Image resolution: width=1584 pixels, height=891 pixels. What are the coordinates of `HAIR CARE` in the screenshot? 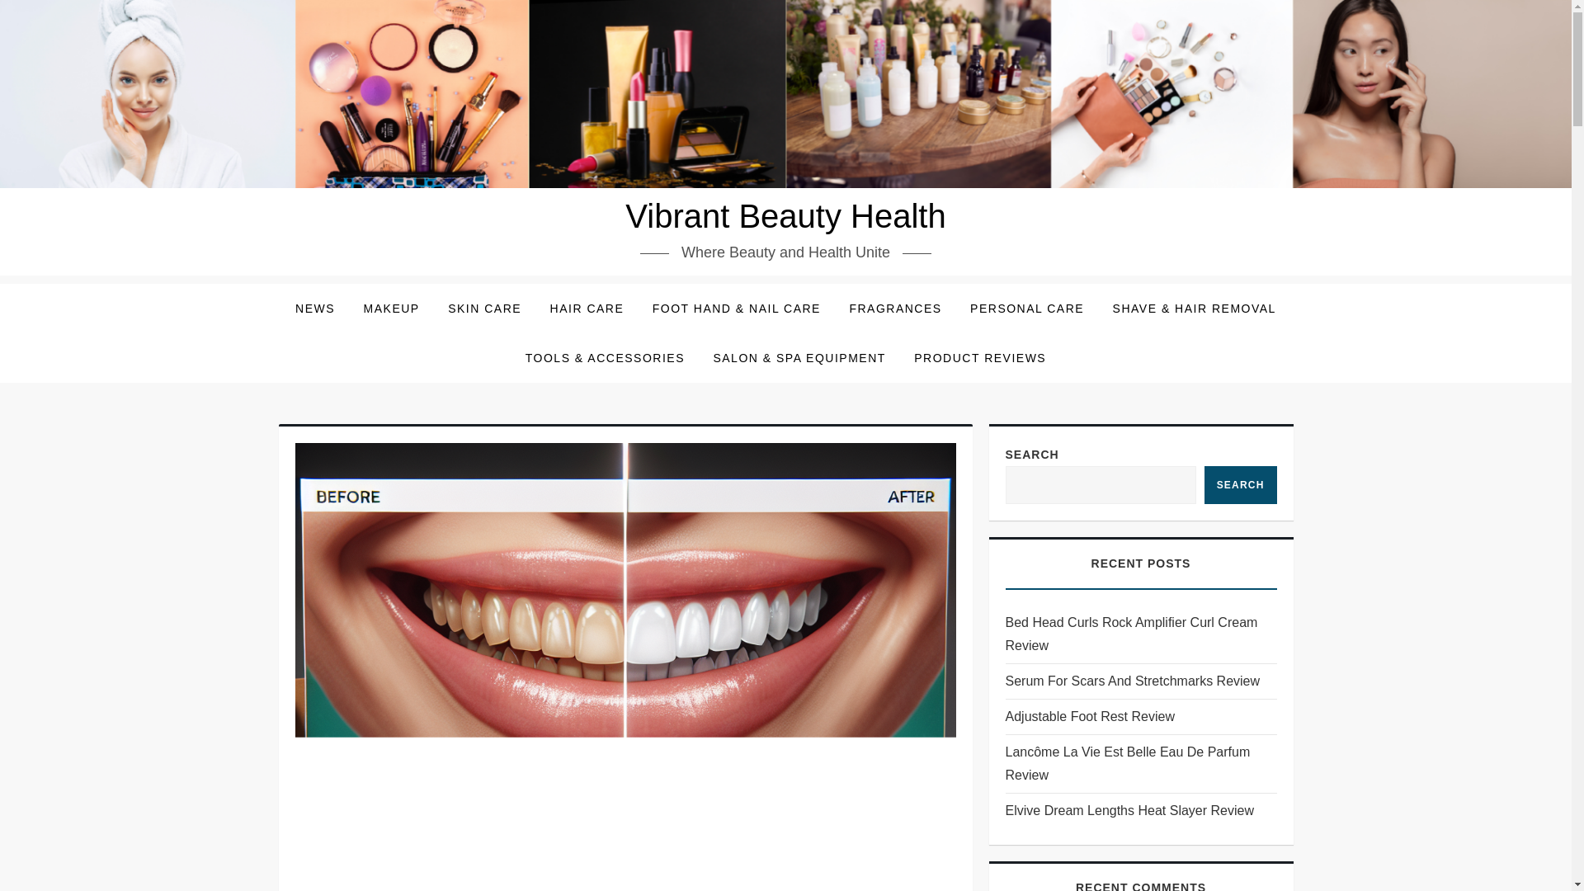 It's located at (587, 309).